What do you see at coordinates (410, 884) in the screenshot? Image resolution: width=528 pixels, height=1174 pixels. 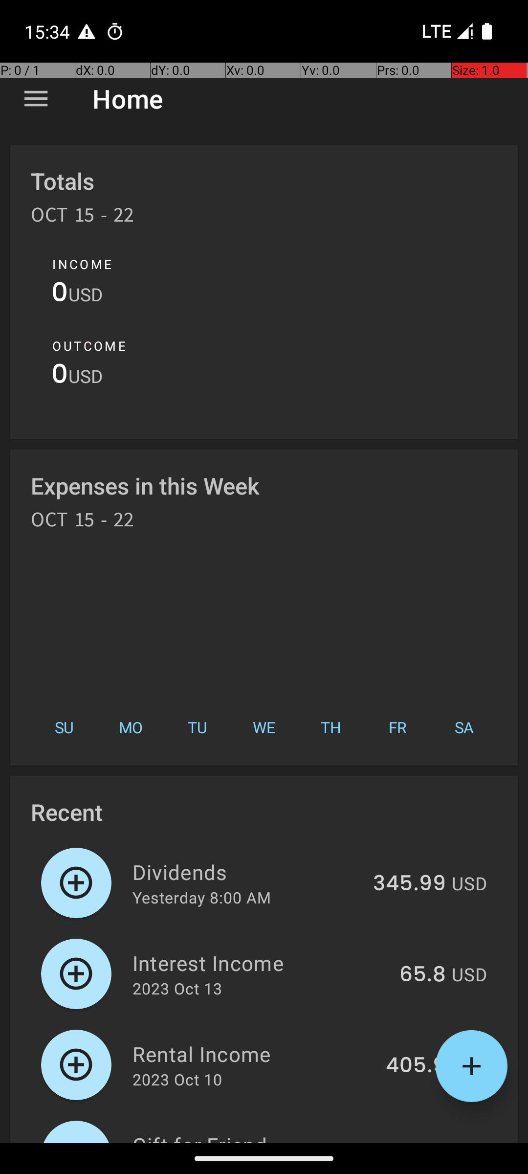 I see `345.99` at bounding box center [410, 884].